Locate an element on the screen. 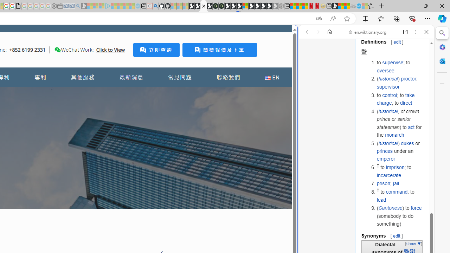 This screenshot has height=253, width=450. Search Filter, VIDEOS is located at coordinates (354, 80).